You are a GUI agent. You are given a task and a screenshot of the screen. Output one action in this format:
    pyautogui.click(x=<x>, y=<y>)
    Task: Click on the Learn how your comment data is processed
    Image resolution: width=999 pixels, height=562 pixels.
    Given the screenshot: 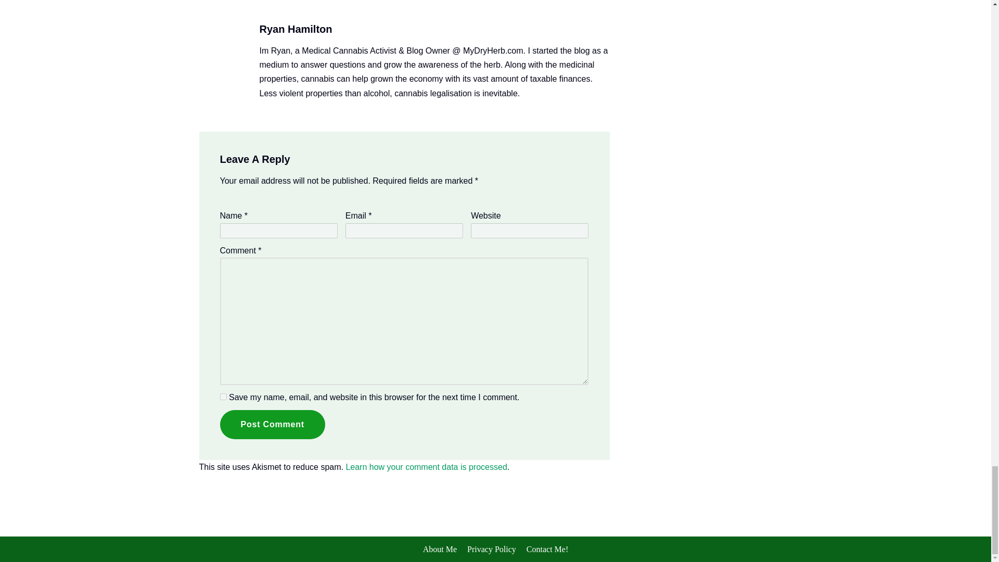 What is the action you would take?
    pyautogui.click(x=426, y=467)
    